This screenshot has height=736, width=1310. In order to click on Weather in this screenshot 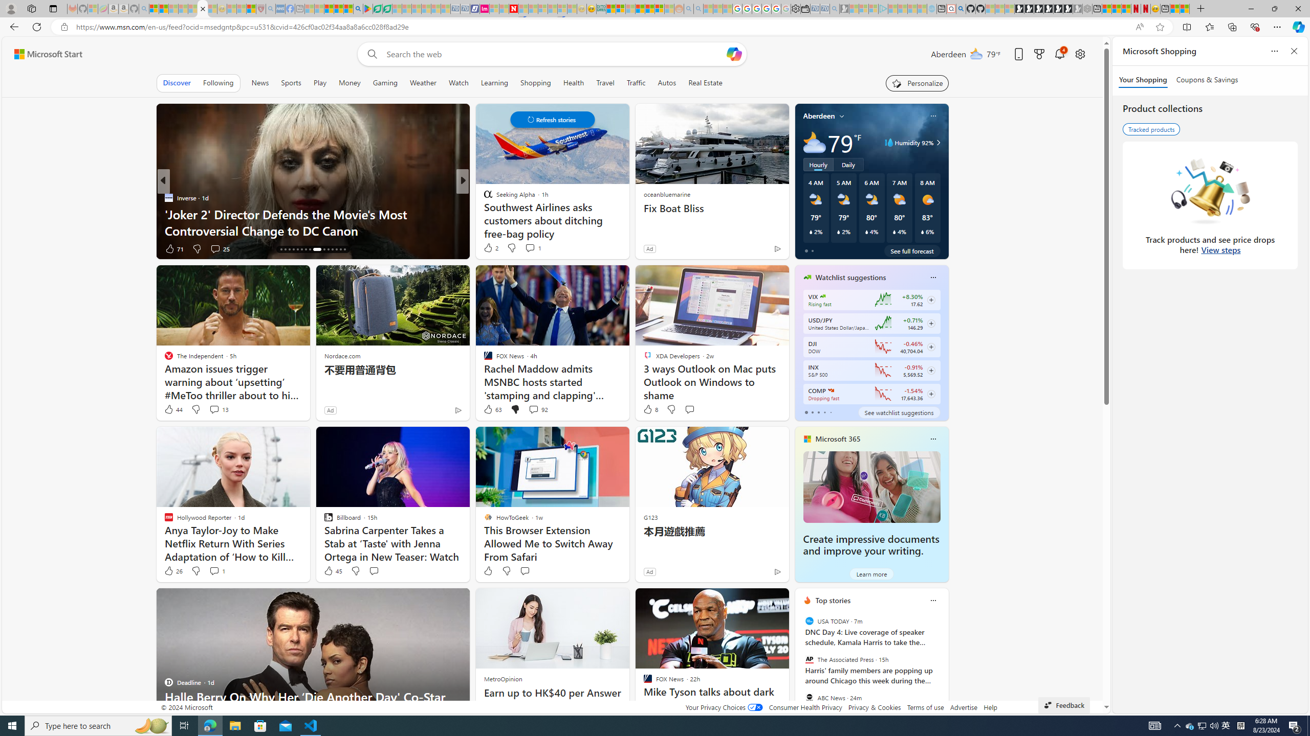, I will do `click(423, 83)`.